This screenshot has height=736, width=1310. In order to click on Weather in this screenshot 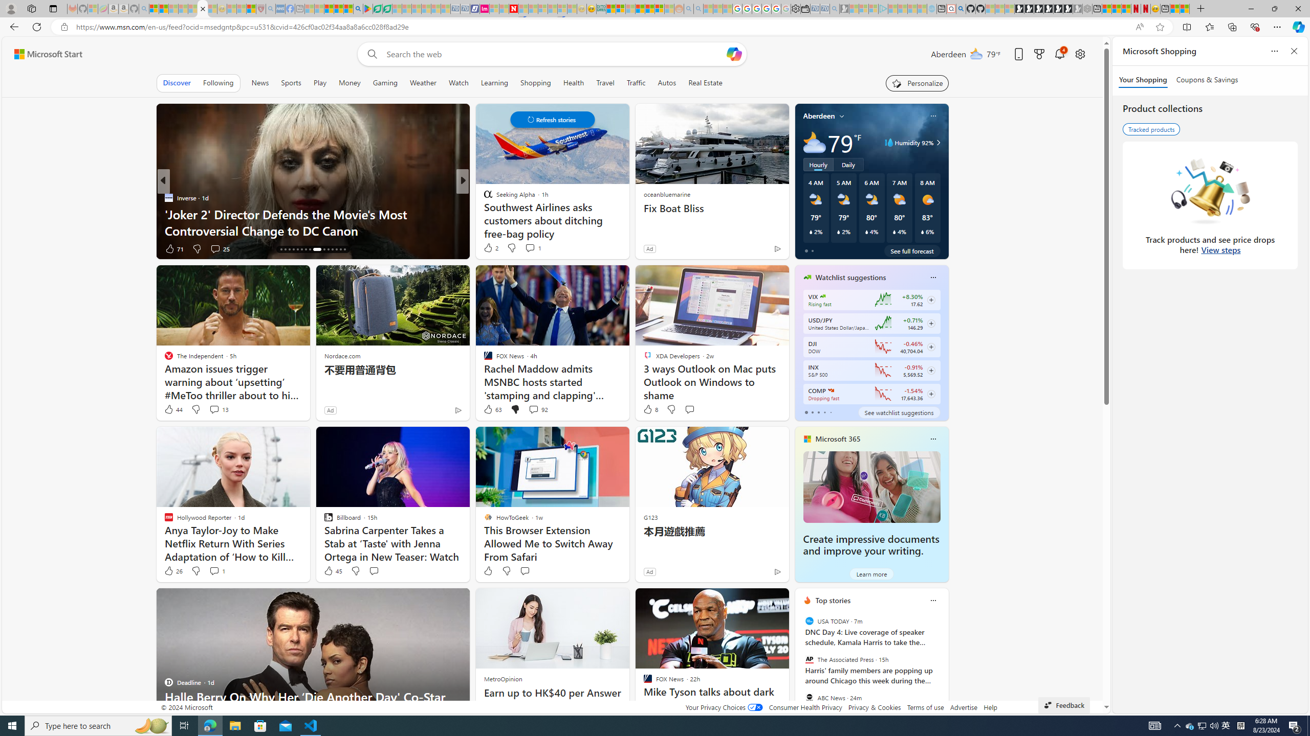, I will do `click(423, 83)`.